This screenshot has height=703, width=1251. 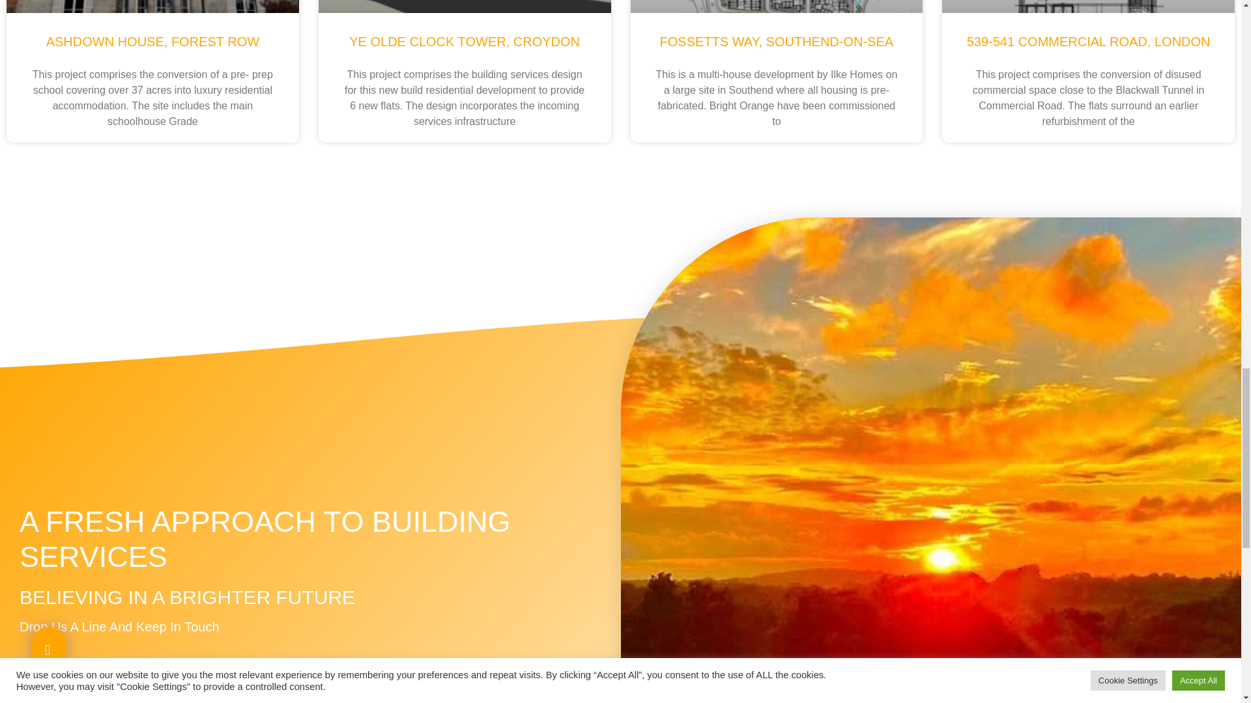 I want to click on ASHDOWN HOUSE, FOREST ROW, so click(x=152, y=41).